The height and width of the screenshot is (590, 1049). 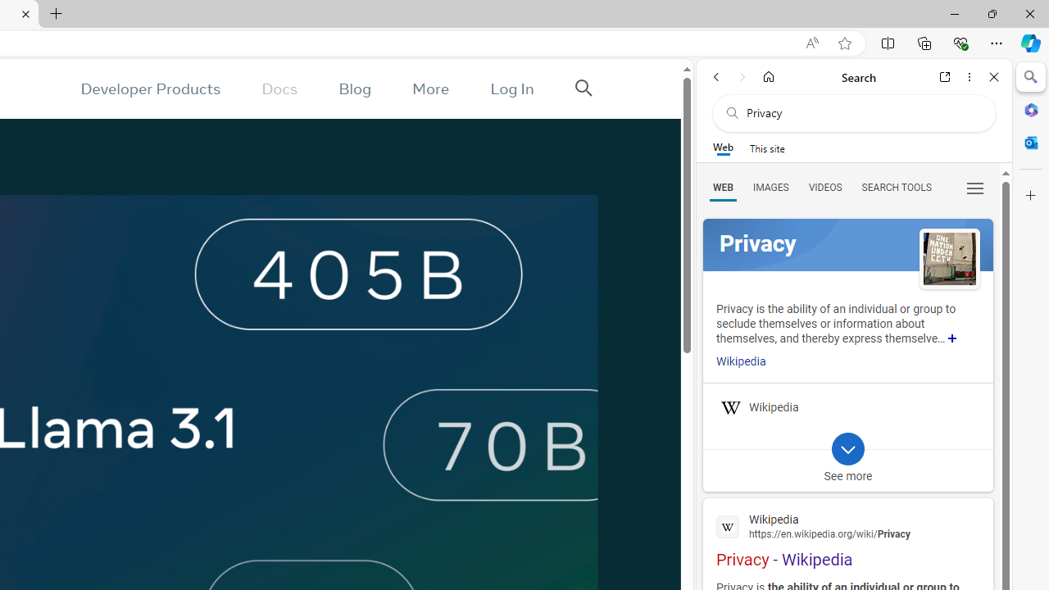 What do you see at coordinates (952, 338) in the screenshot?
I see `Show more` at bounding box center [952, 338].